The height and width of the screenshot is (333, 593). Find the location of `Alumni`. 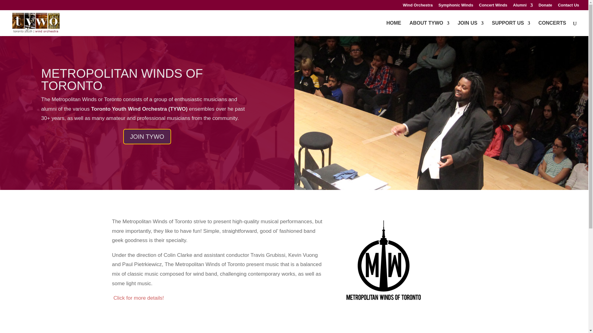

Alumni is located at coordinates (523, 6).